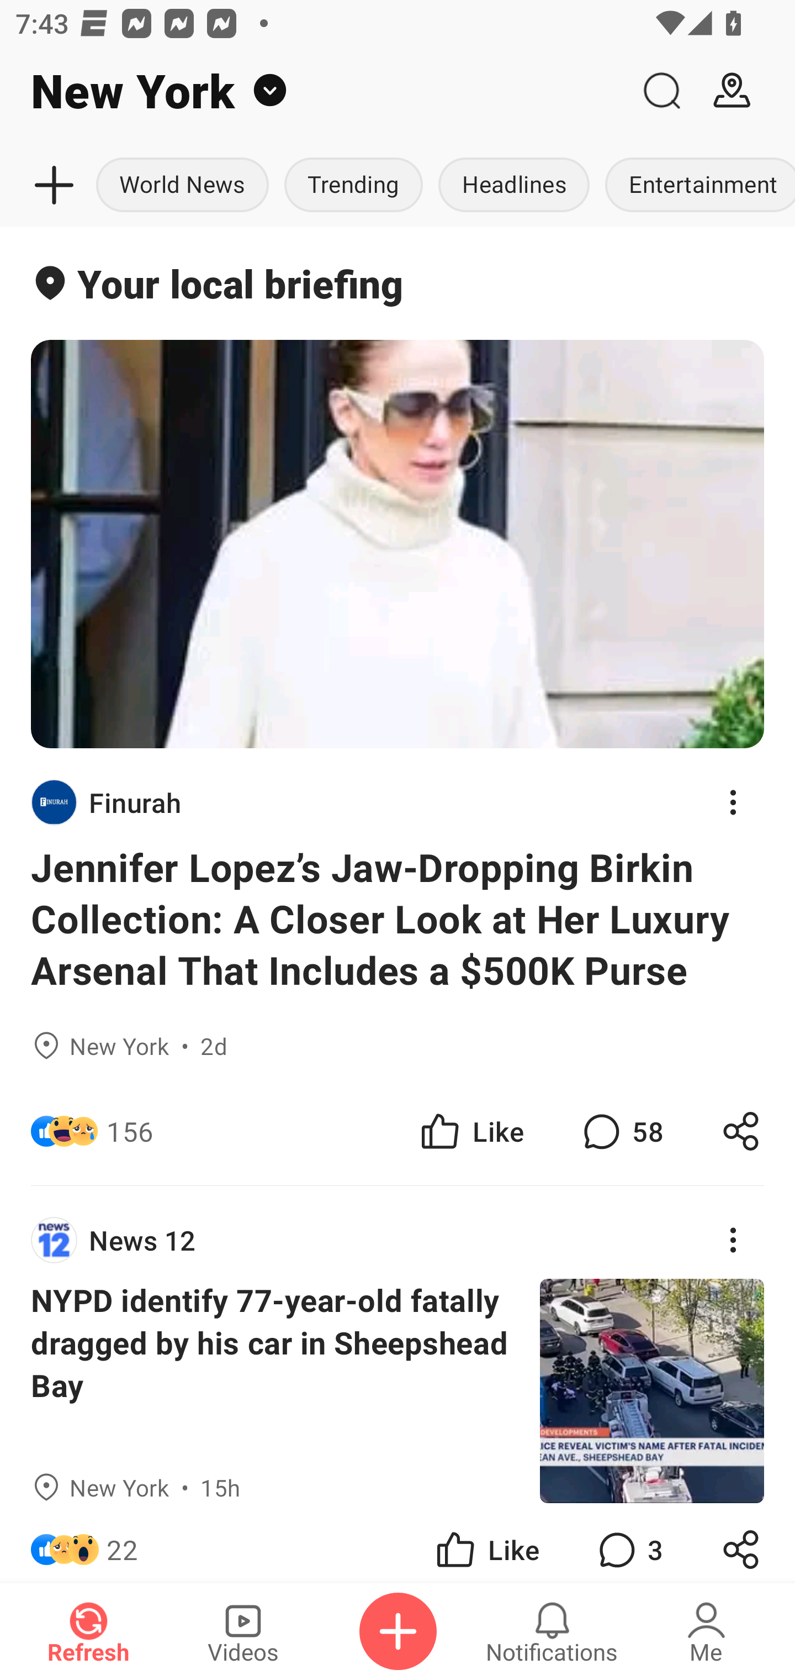 The width and height of the screenshot is (795, 1680). Describe the element at coordinates (552, 1631) in the screenshot. I see `Notifications` at that location.